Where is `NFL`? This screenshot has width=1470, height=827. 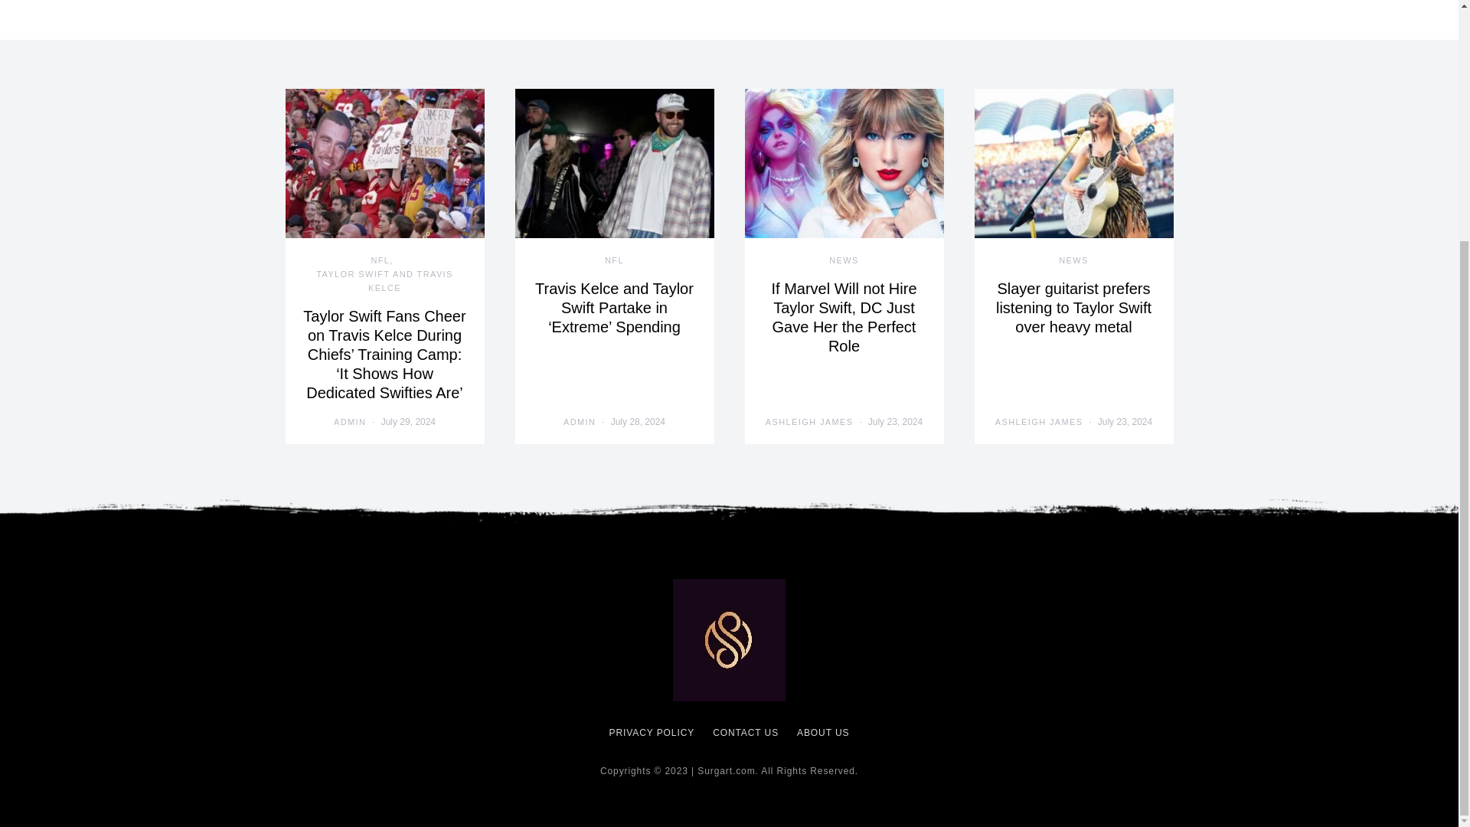
NFL is located at coordinates (614, 260).